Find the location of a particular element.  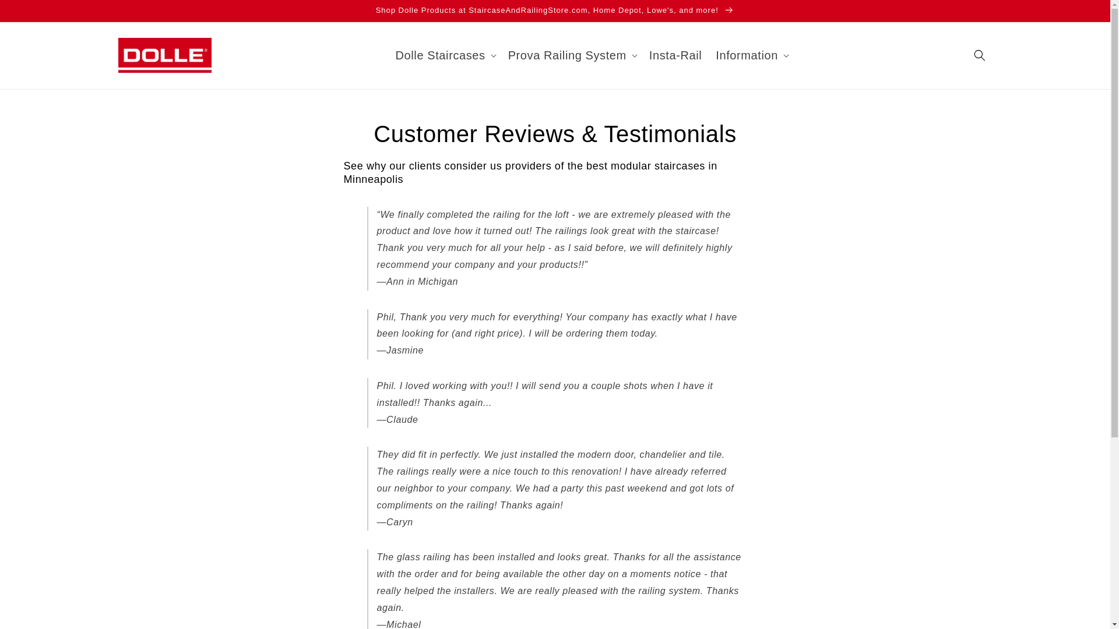

Skip to content is located at coordinates (35, 13).